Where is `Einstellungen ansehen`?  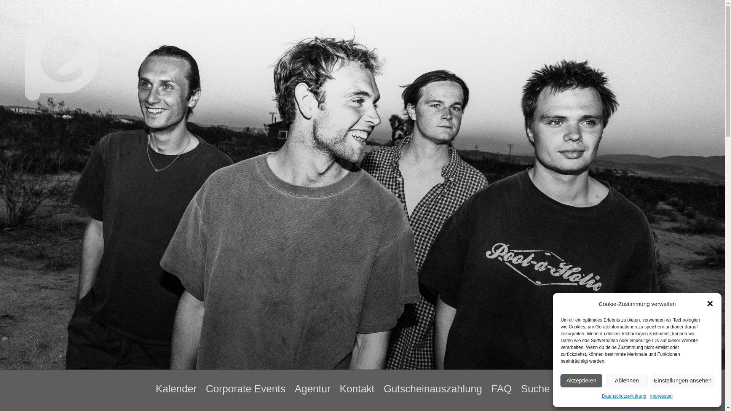
Einstellungen ansehen is located at coordinates (682, 381).